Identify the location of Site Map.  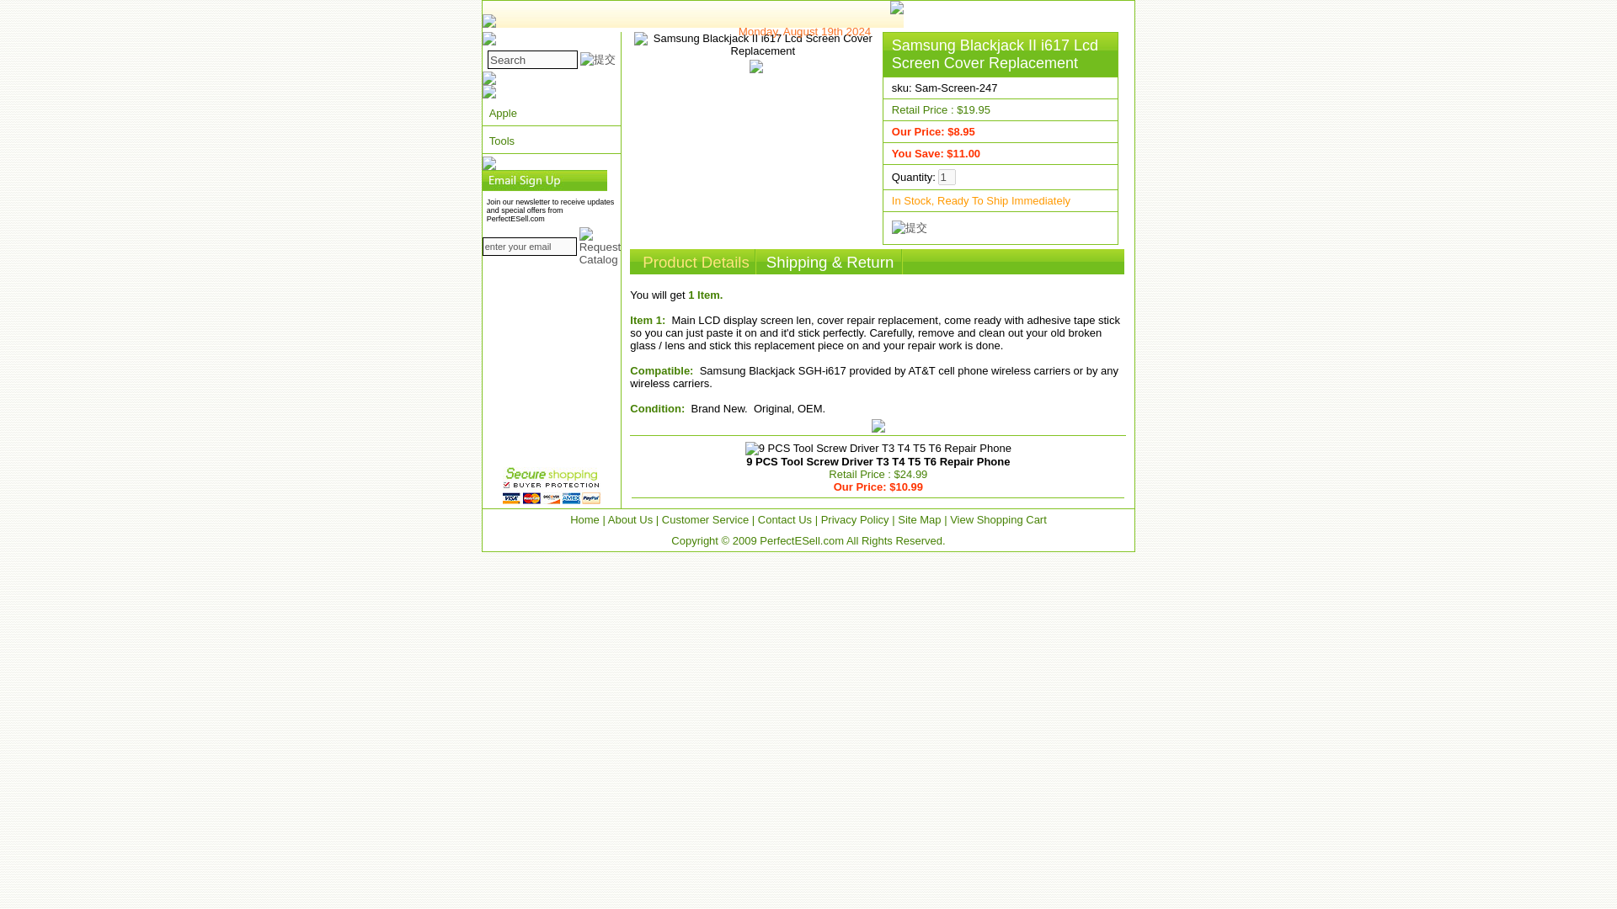
(919, 520).